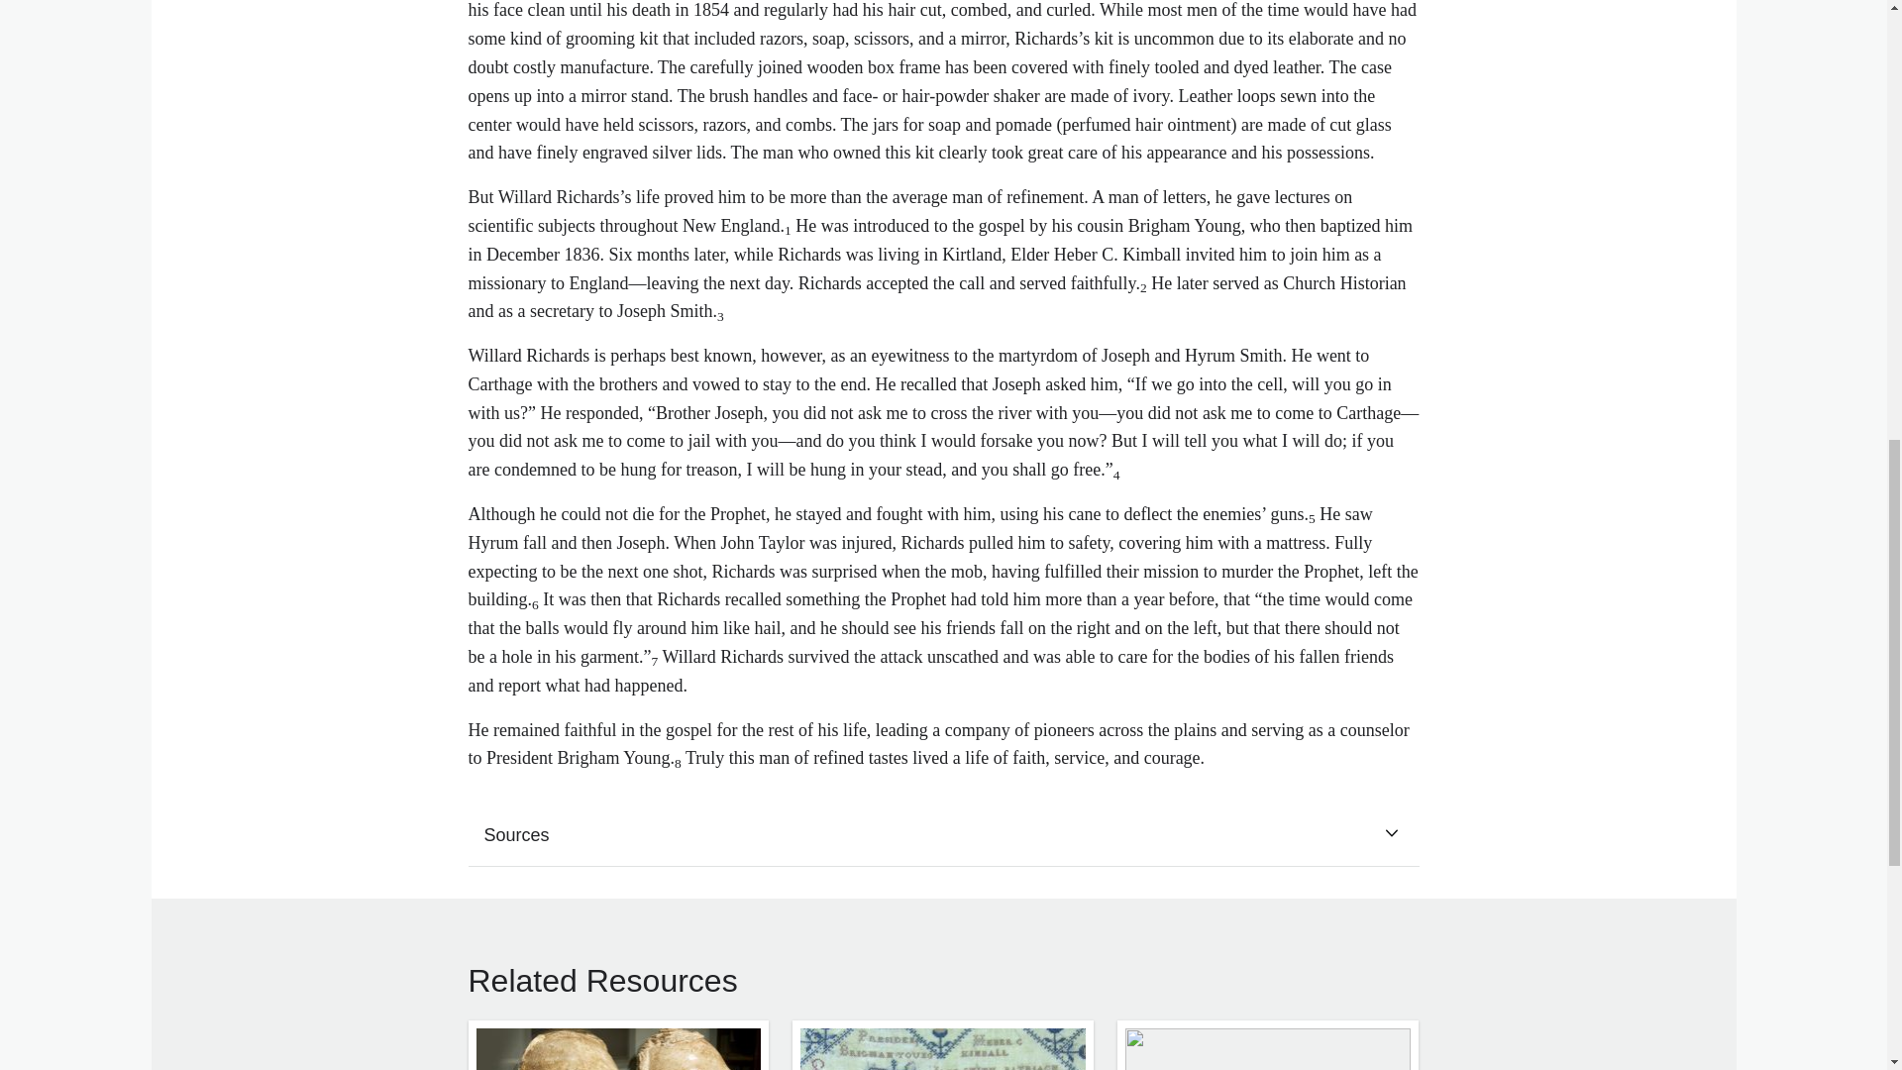 The width and height of the screenshot is (1902, 1070). I want to click on Sources, so click(943, 834).